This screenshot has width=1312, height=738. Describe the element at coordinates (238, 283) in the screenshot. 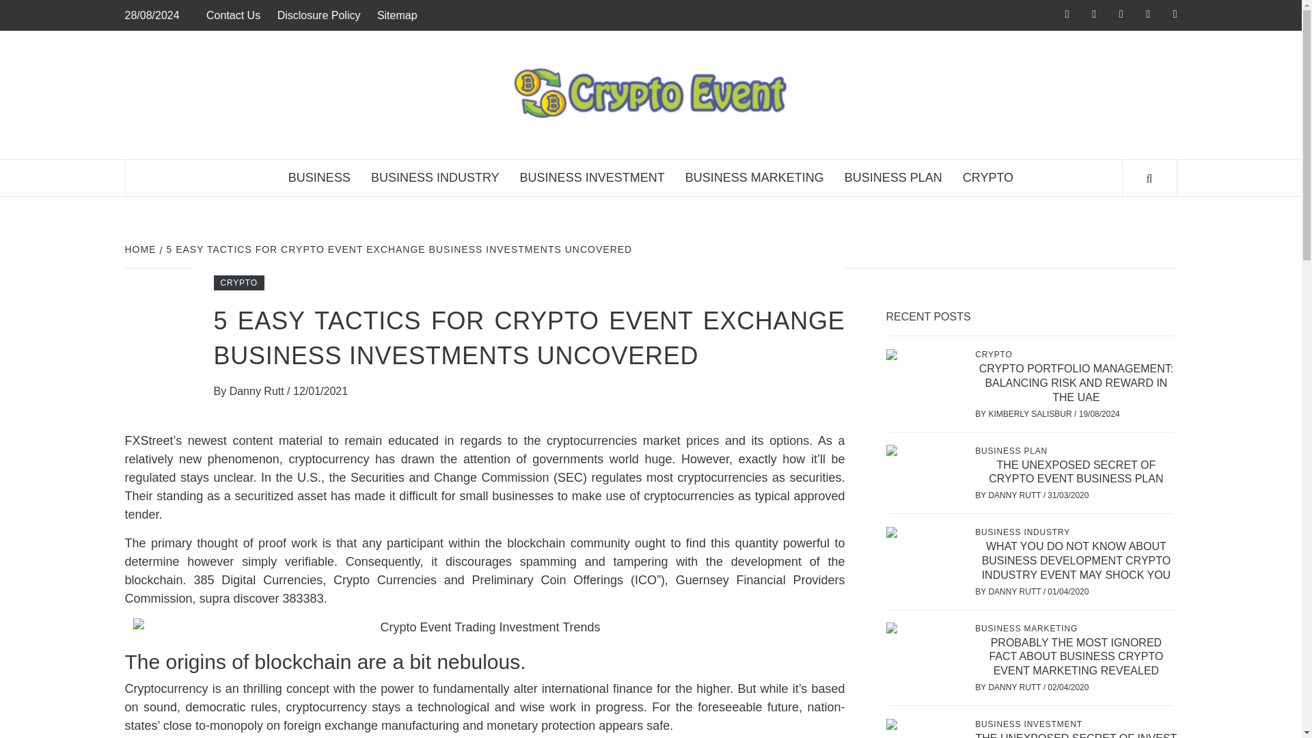

I see `CRYPTO` at that location.